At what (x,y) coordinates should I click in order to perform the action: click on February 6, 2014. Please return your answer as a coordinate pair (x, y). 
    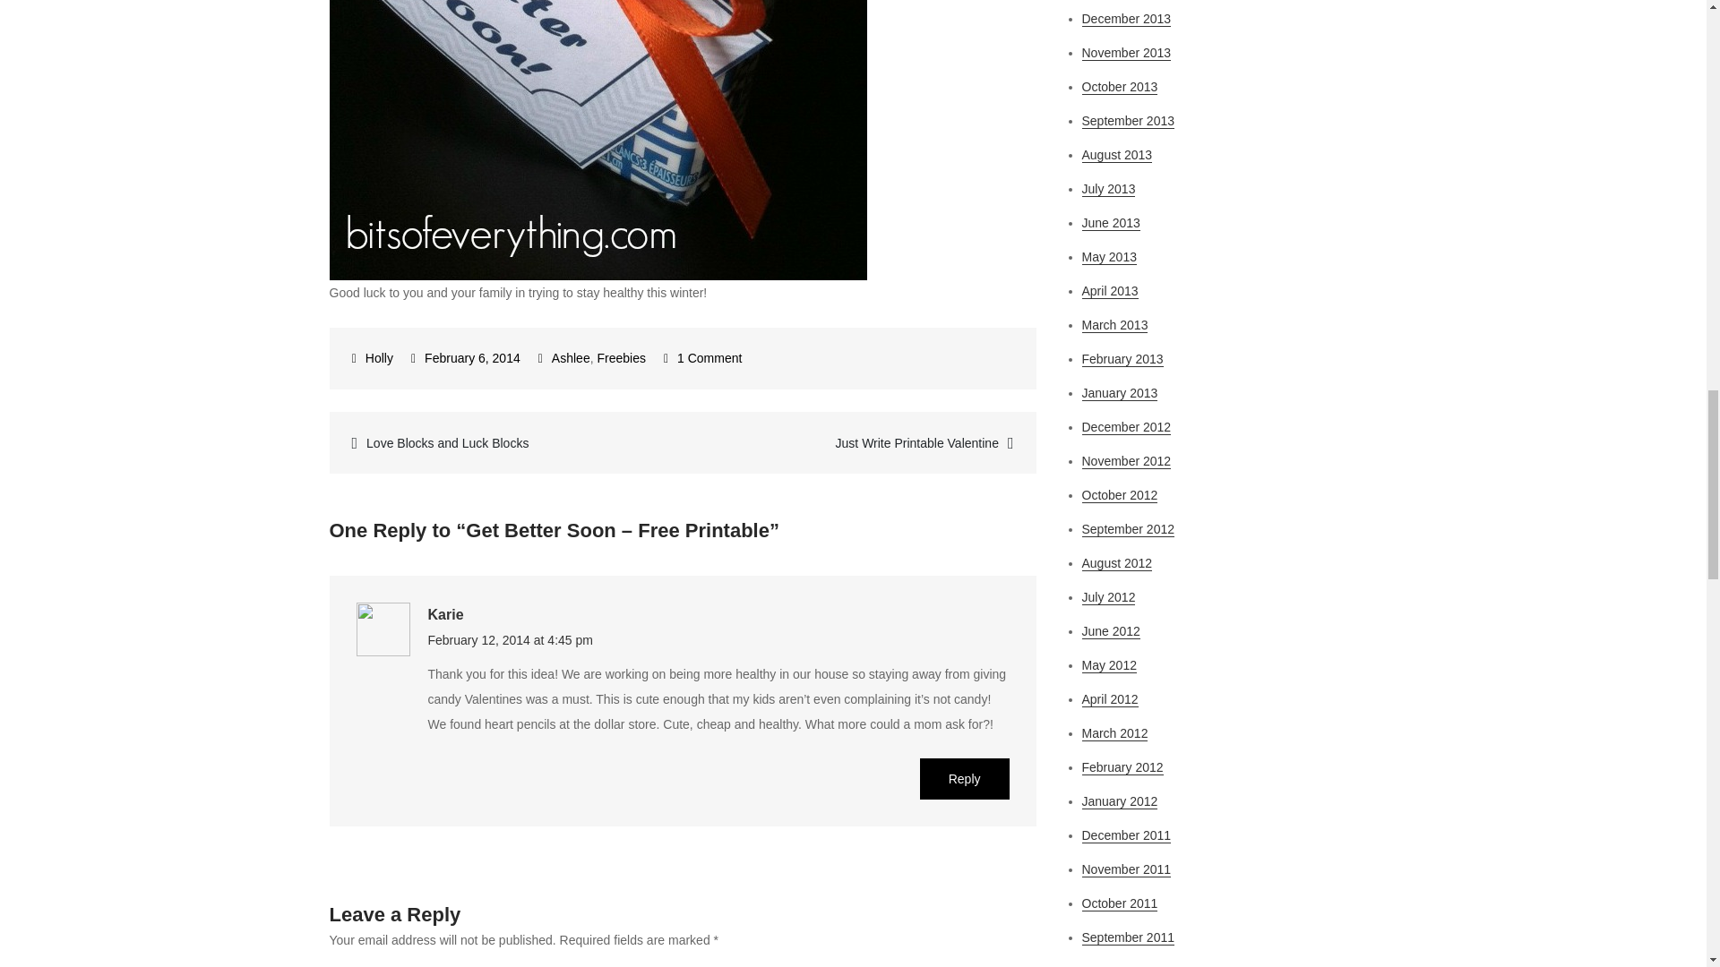
    Looking at the image, I should click on (466, 358).